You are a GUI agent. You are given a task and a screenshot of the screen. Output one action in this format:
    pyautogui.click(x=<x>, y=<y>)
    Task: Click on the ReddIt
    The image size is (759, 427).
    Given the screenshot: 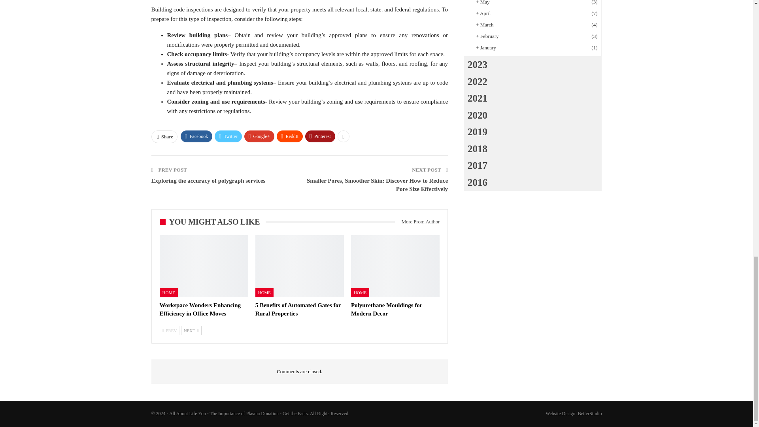 What is the action you would take?
    pyautogui.click(x=290, y=136)
    